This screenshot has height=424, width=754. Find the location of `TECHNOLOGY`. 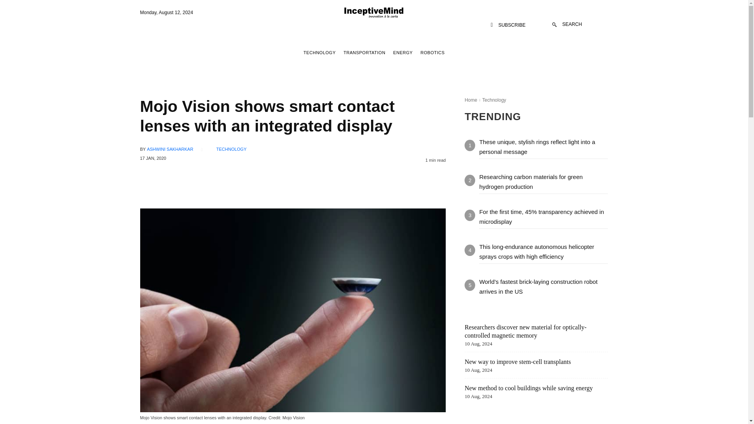

TECHNOLOGY is located at coordinates (320, 53).